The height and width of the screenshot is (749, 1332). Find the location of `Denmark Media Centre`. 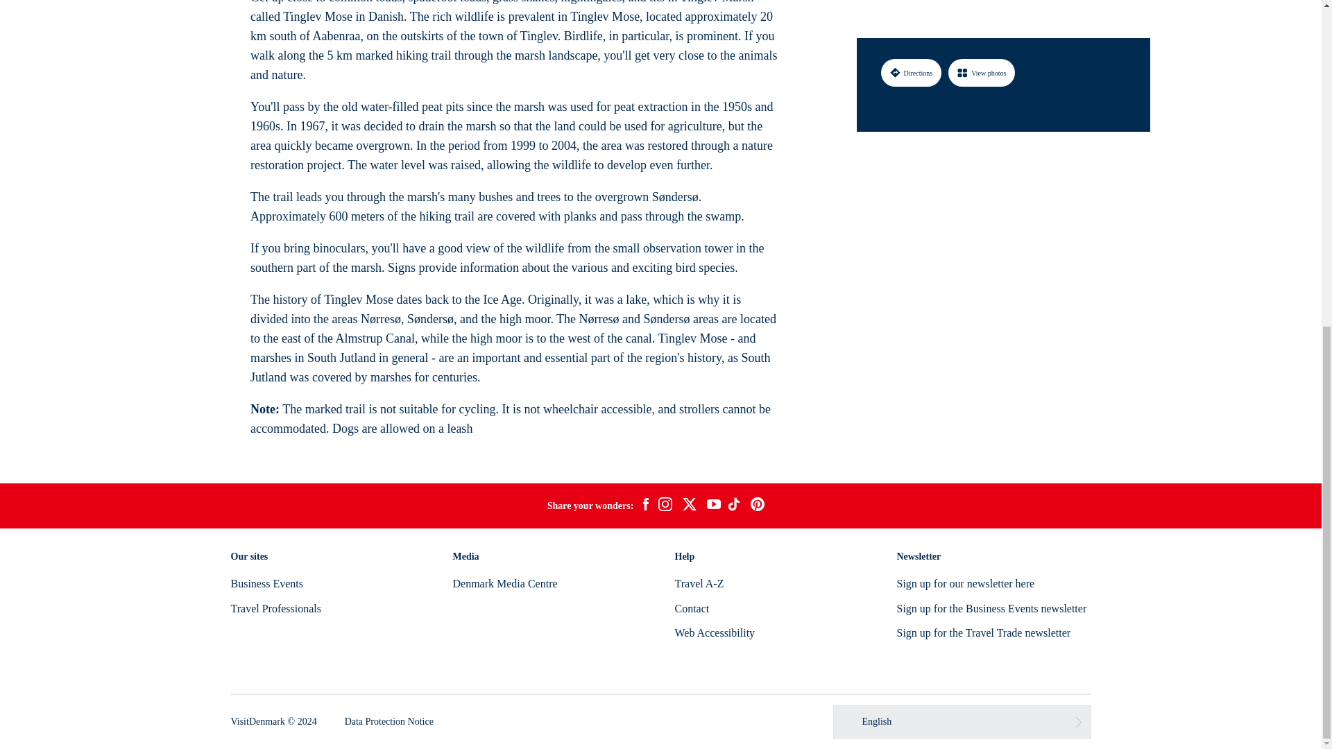

Denmark Media Centre is located at coordinates (504, 583).